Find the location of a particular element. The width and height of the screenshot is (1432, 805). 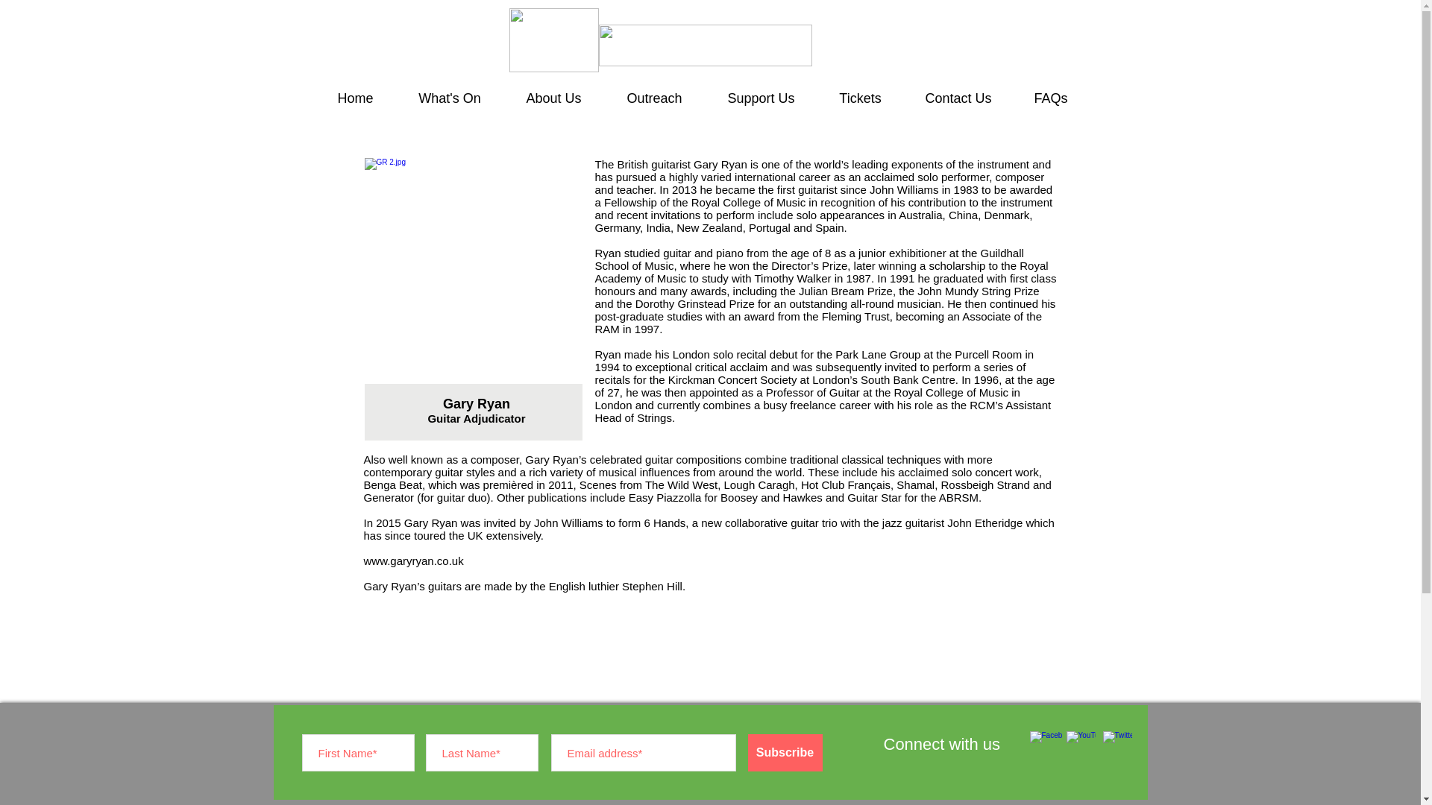

About Us is located at coordinates (552, 98).